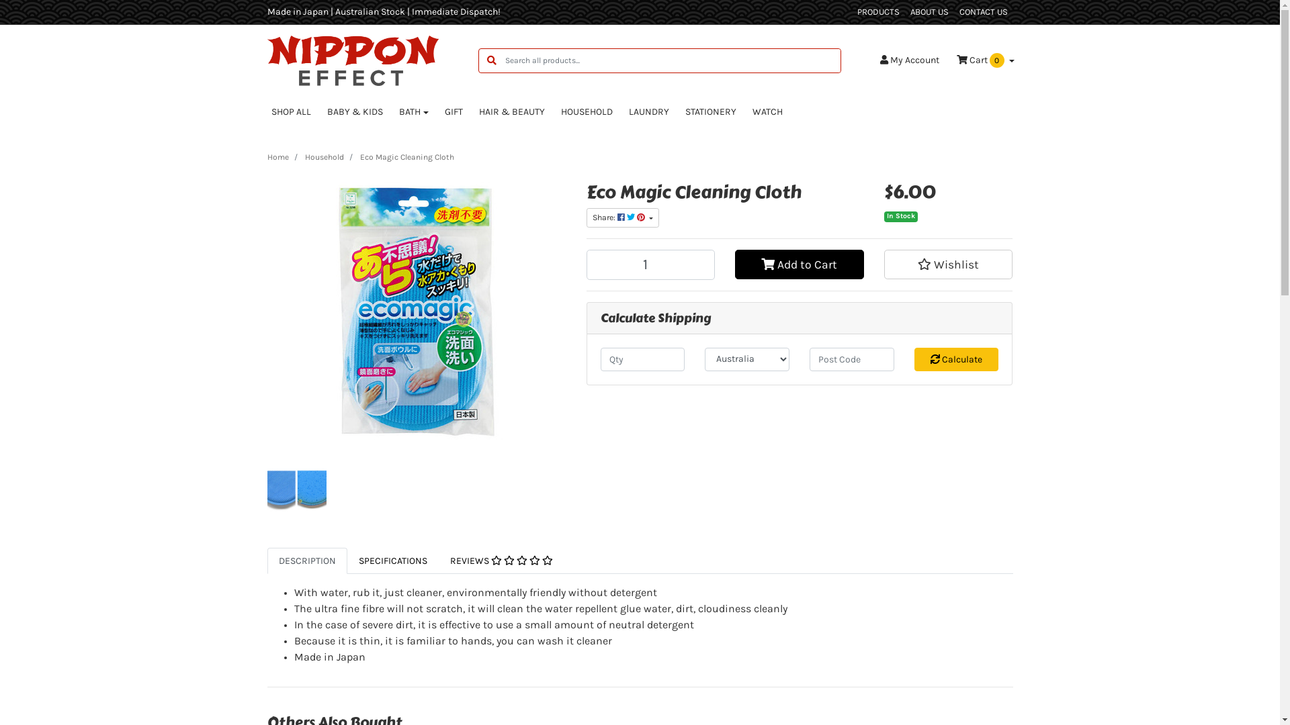  Describe the element at coordinates (986, 60) in the screenshot. I see `Cart 0` at that location.